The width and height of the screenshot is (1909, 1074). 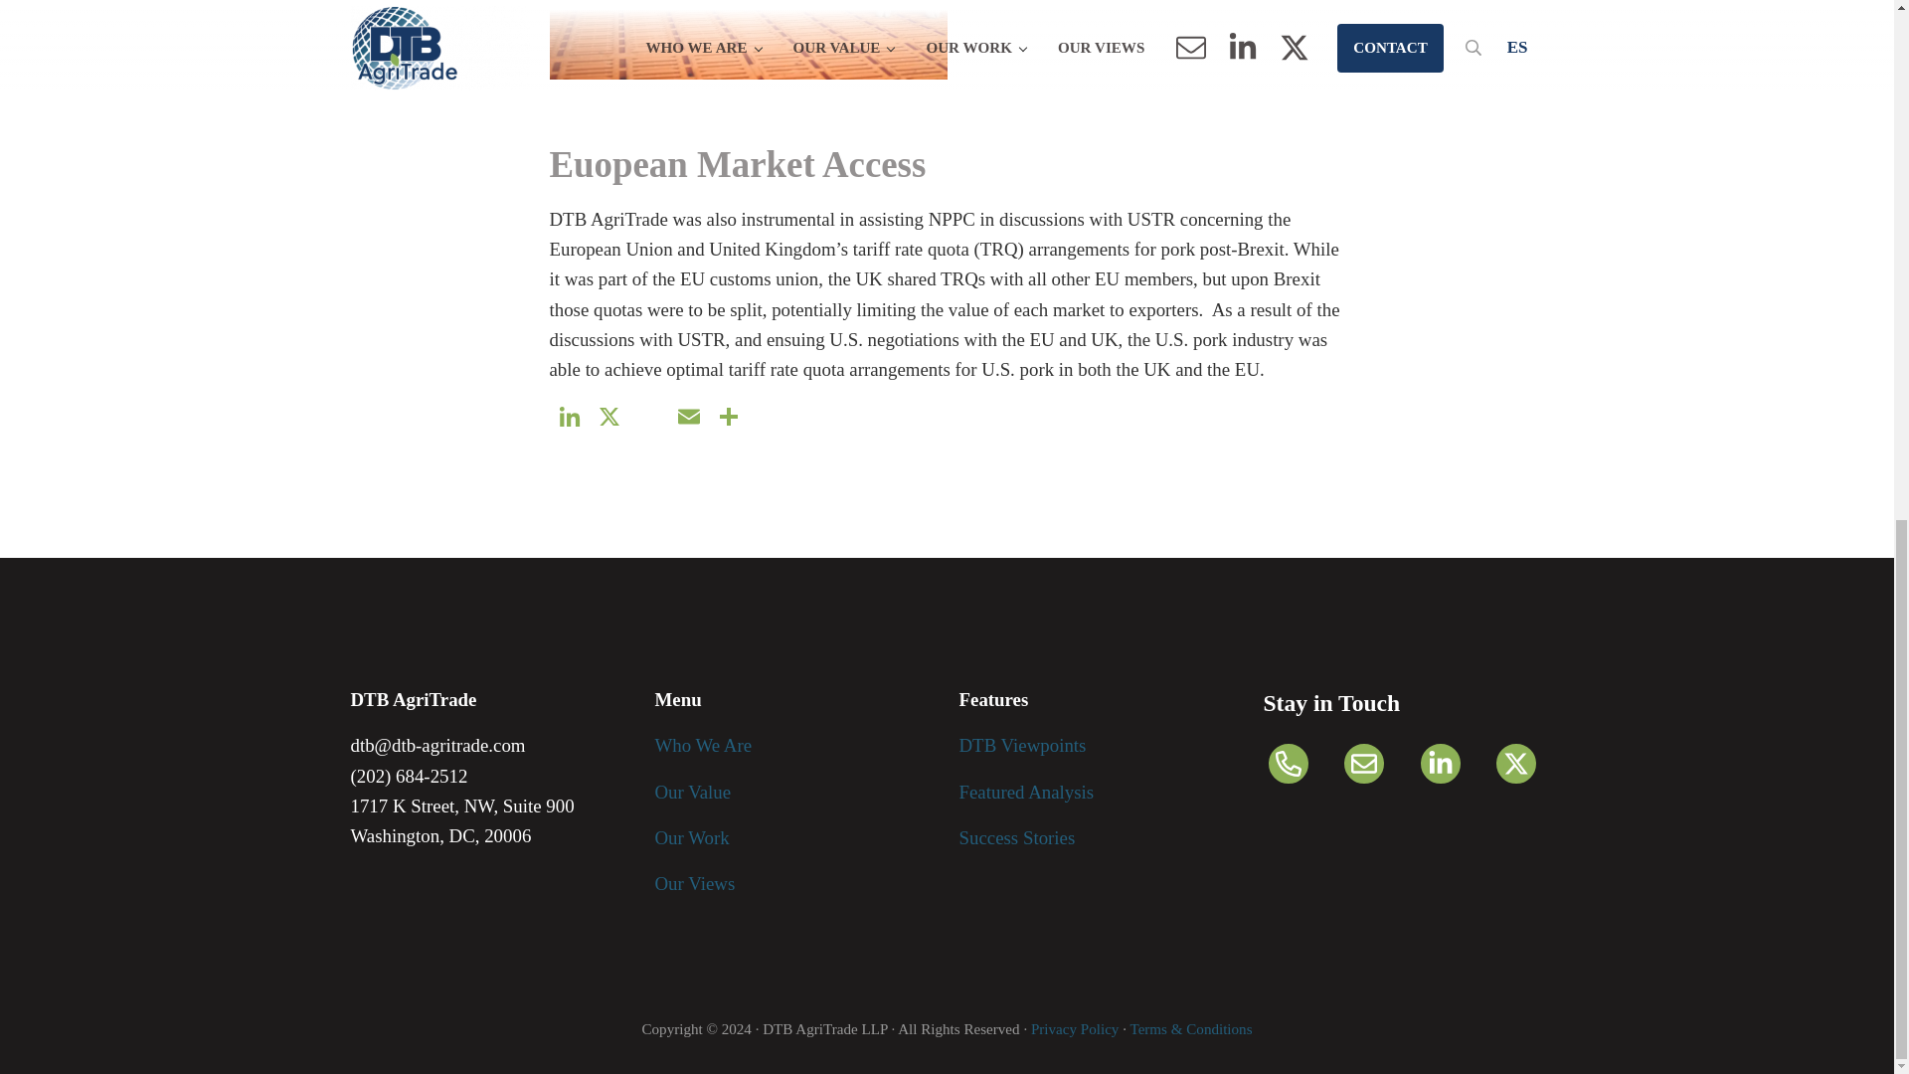 I want to click on Email, so click(x=688, y=418).